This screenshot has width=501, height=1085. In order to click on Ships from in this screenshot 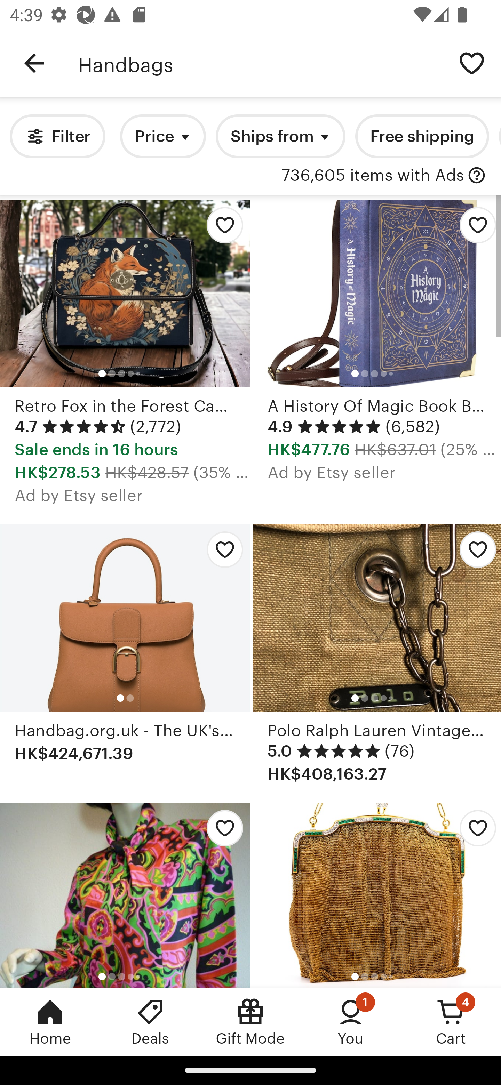, I will do `click(280, 136)`.